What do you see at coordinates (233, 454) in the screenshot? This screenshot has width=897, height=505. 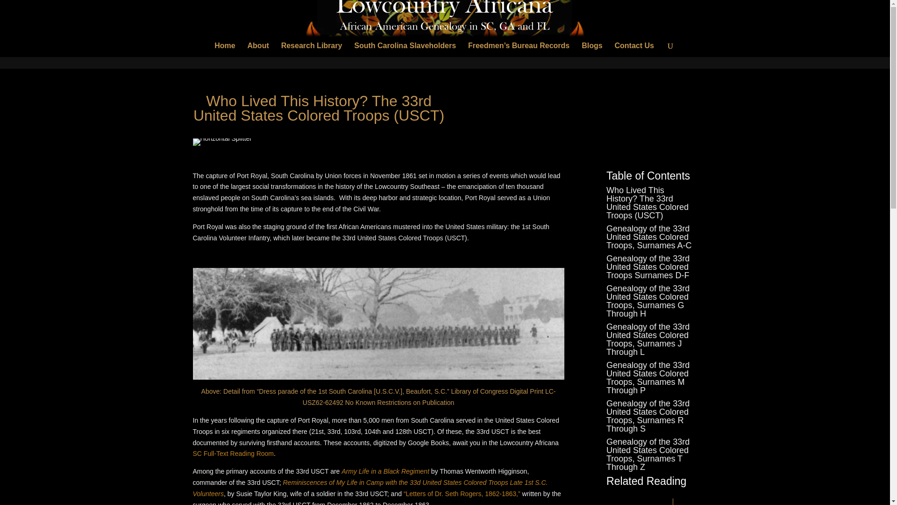 I see `SC Full-Text Reading Room` at bounding box center [233, 454].